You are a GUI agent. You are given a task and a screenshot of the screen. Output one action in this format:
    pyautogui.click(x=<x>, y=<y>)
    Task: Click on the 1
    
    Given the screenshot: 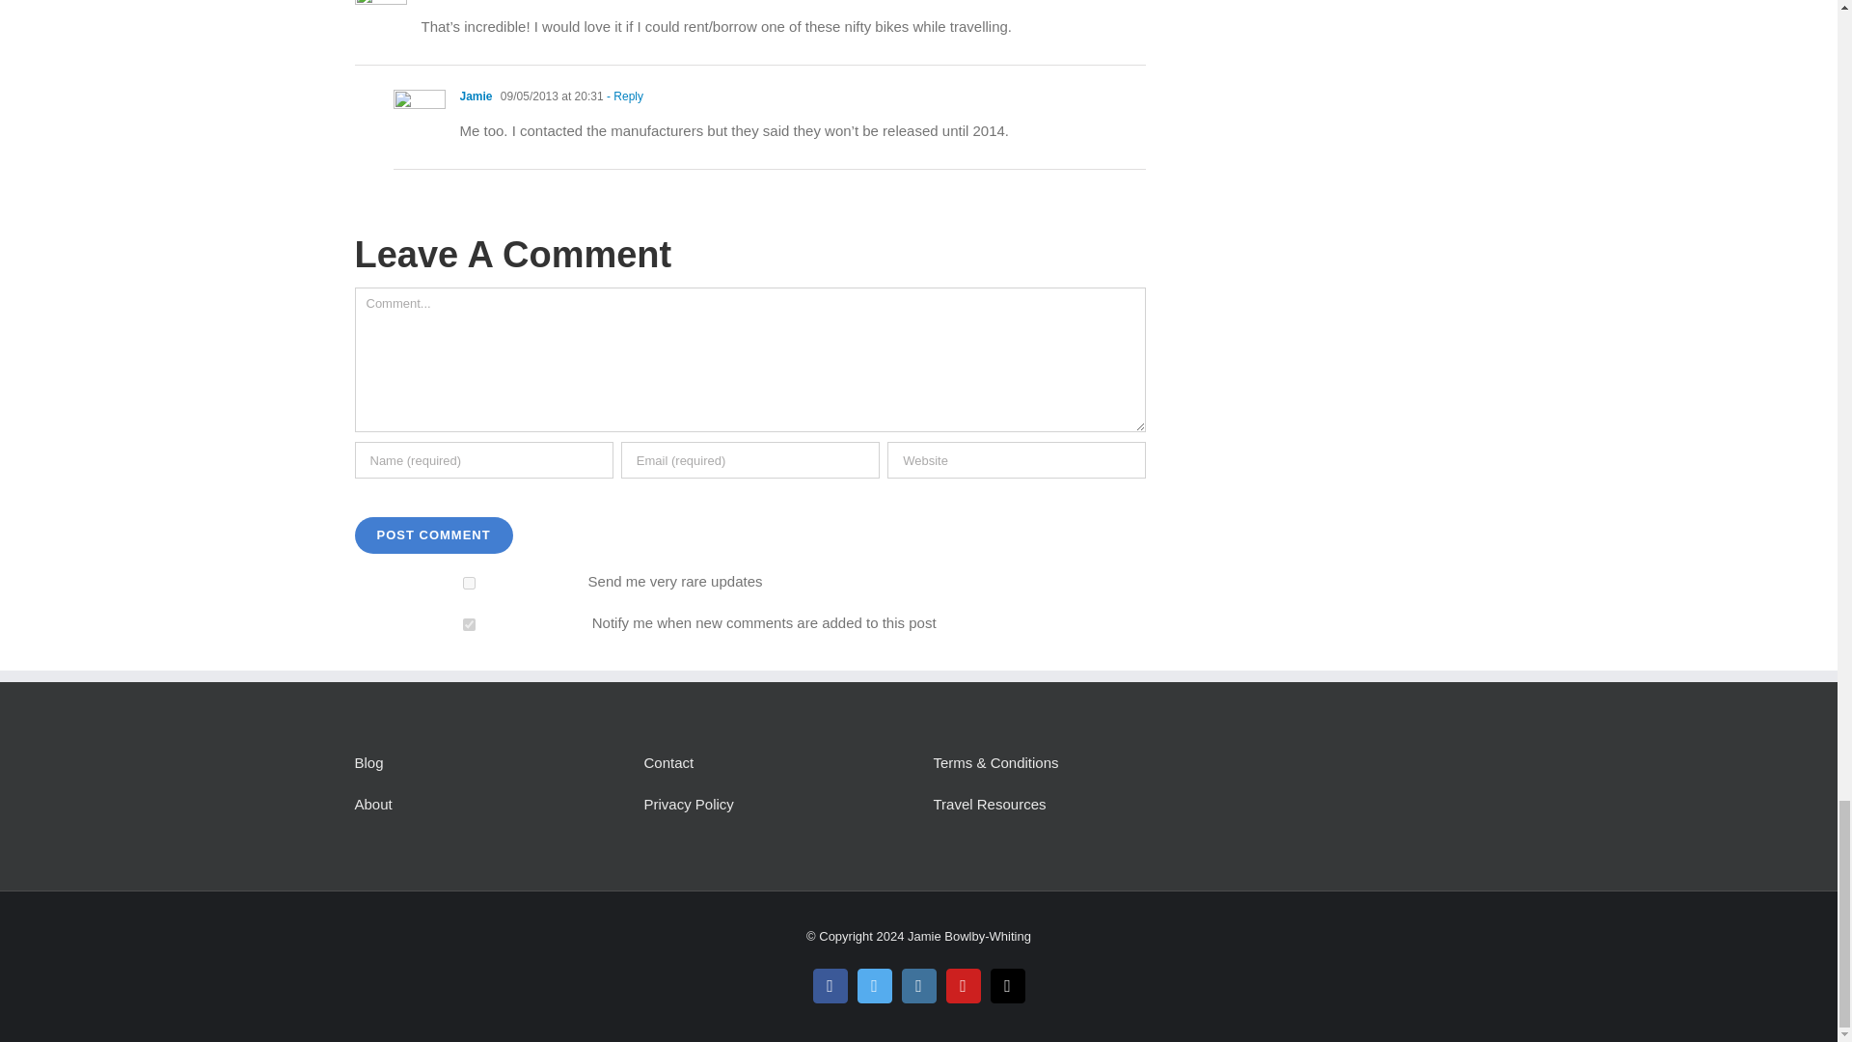 What is the action you would take?
    pyautogui.click(x=470, y=625)
    